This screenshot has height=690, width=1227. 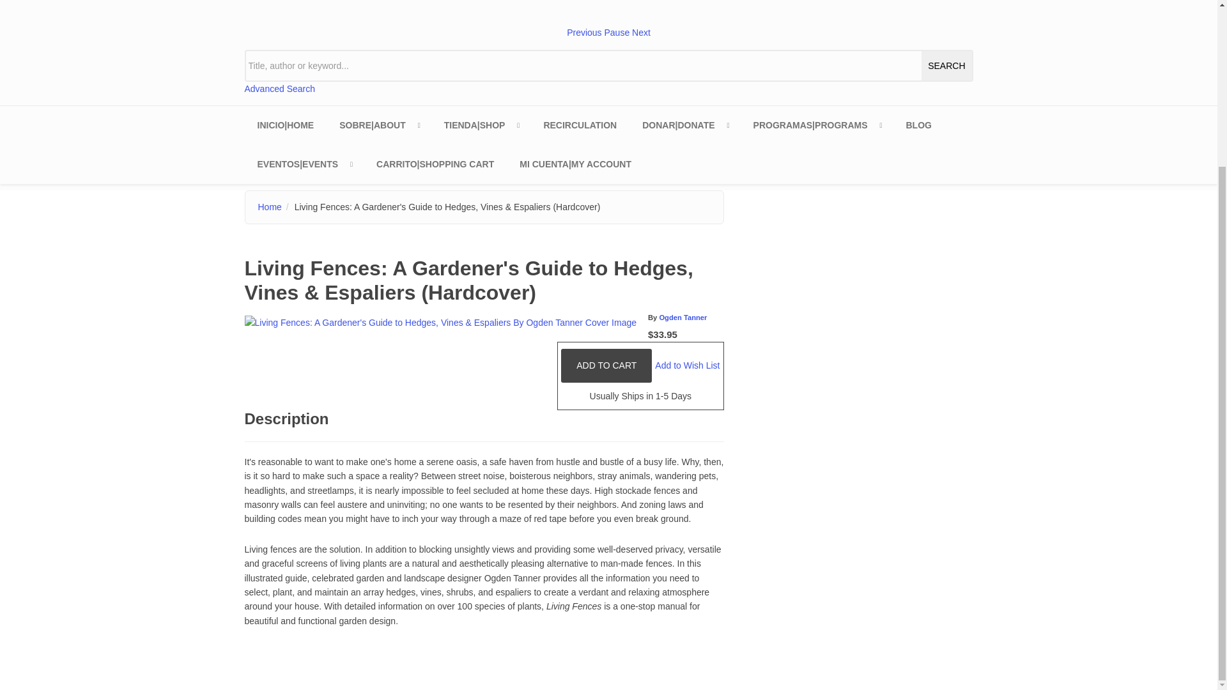 What do you see at coordinates (640, 33) in the screenshot?
I see `Next` at bounding box center [640, 33].